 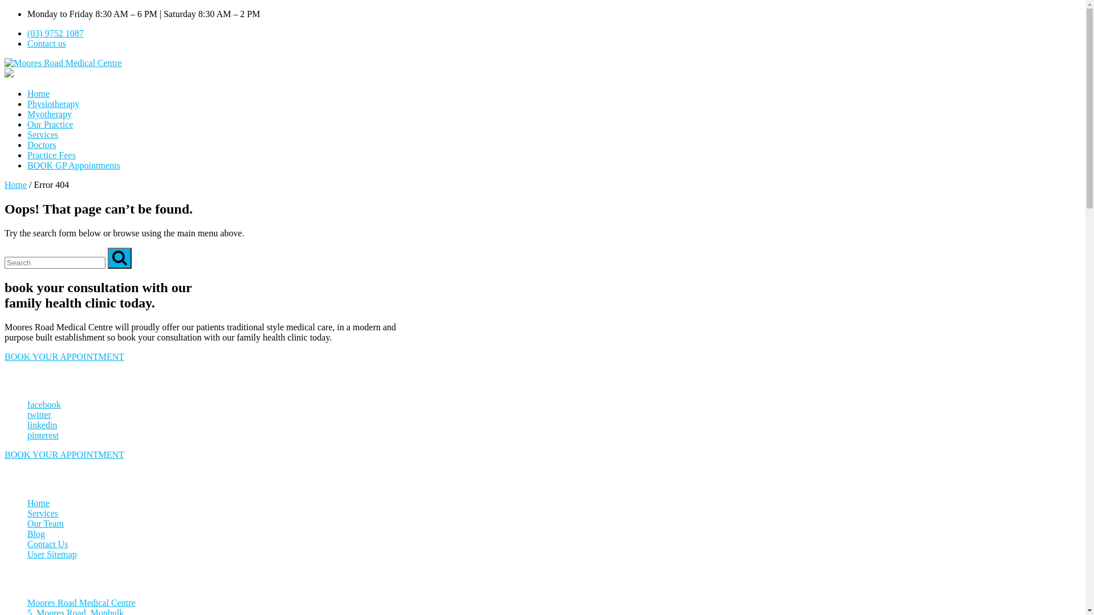 I want to click on (03) 9752 1087, so click(x=56, y=33).